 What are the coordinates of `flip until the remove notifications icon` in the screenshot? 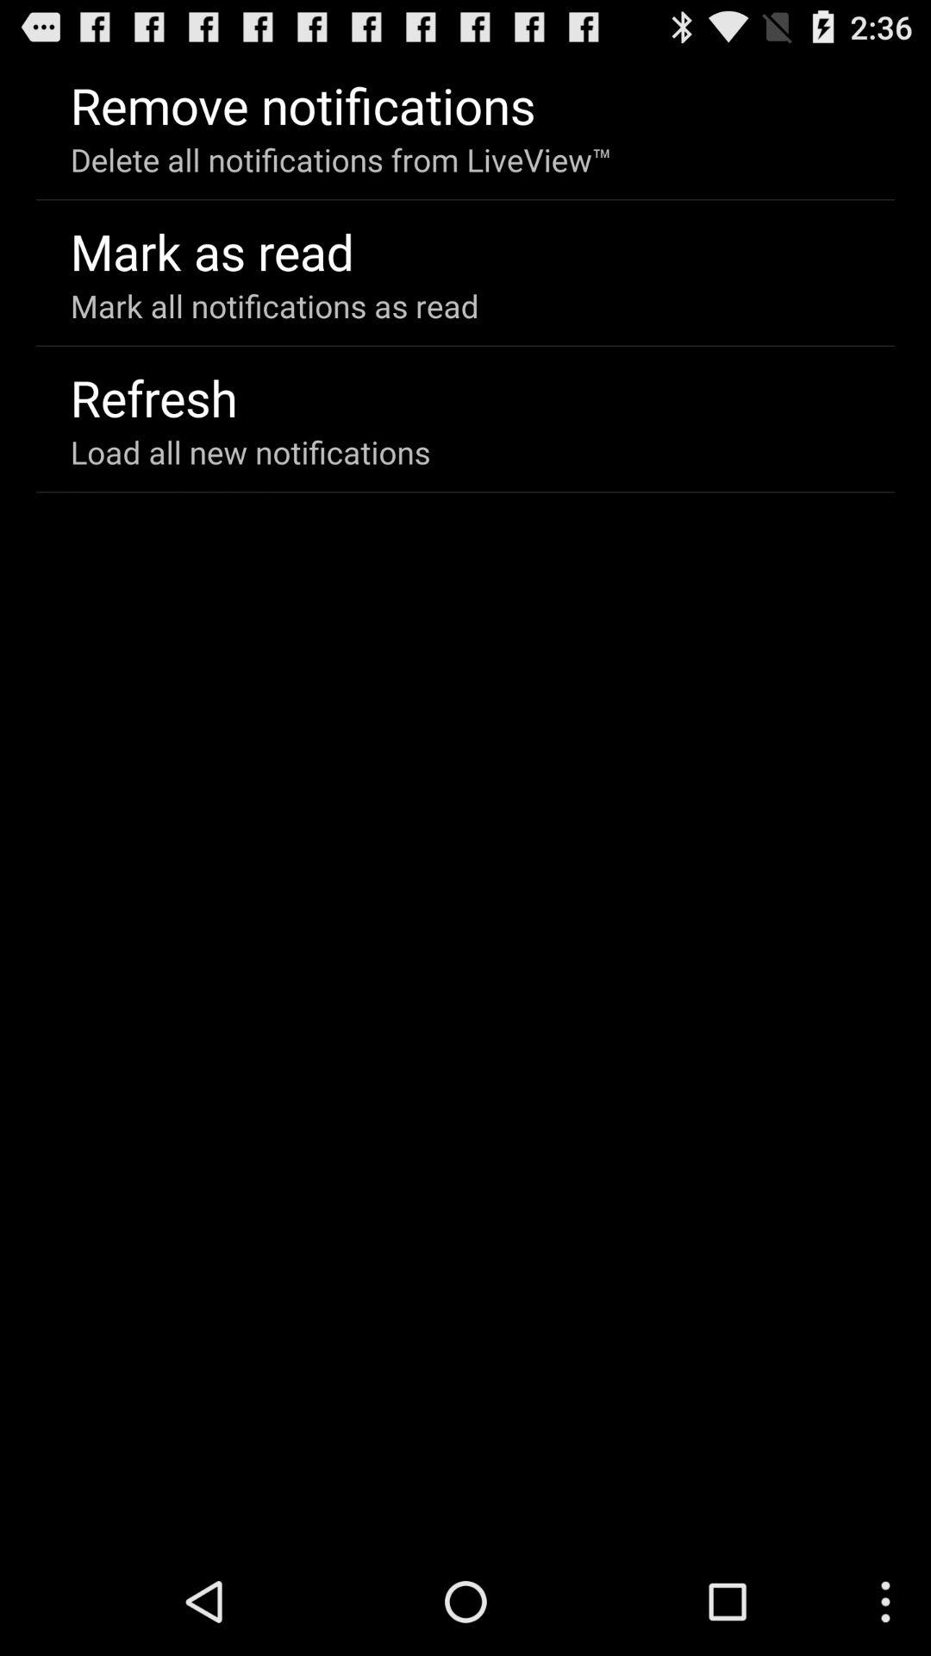 It's located at (303, 105).